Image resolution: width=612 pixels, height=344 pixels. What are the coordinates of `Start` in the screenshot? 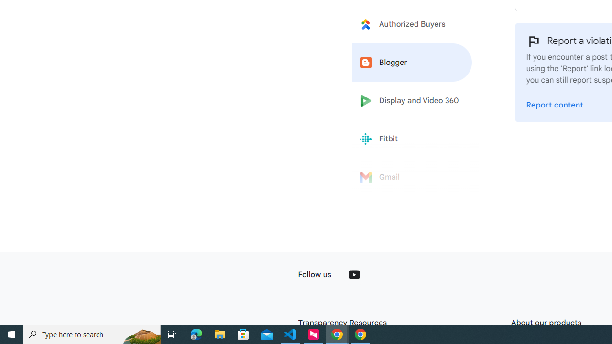 It's located at (11, 334).